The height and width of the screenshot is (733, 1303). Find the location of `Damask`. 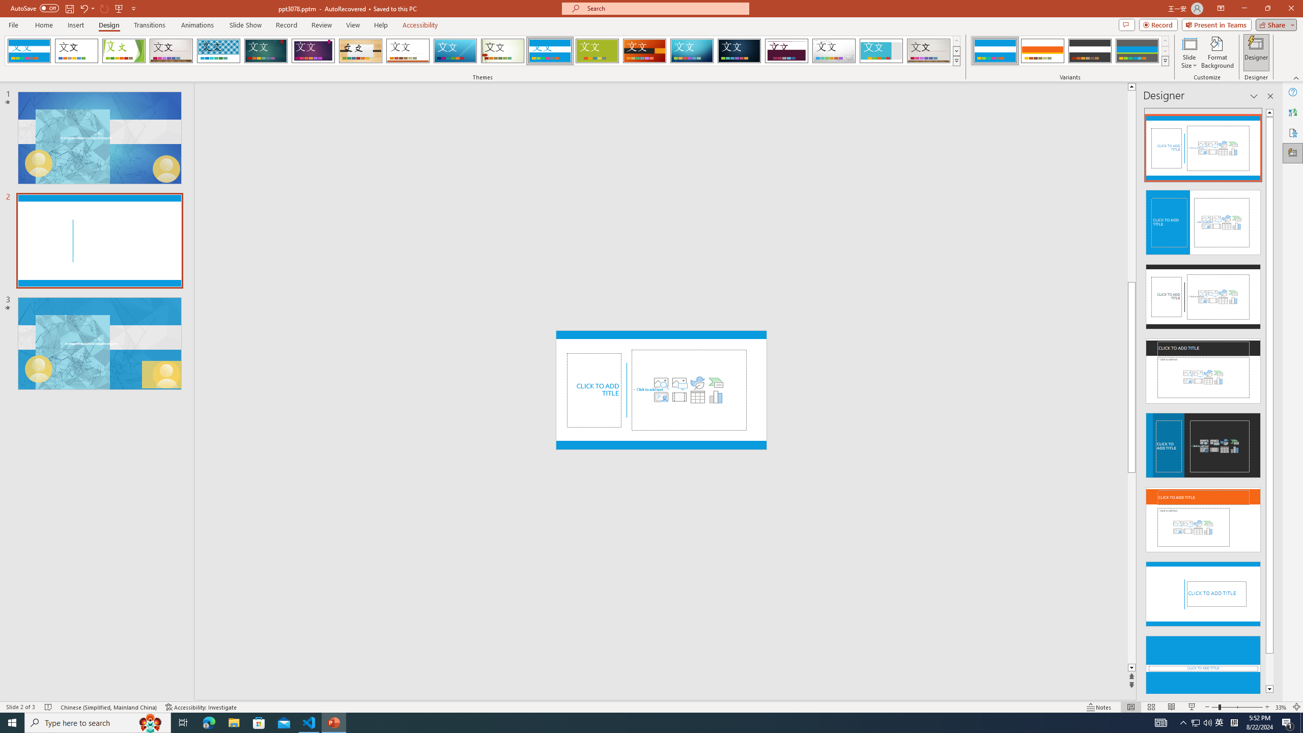

Damask is located at coordinates (739, 51).